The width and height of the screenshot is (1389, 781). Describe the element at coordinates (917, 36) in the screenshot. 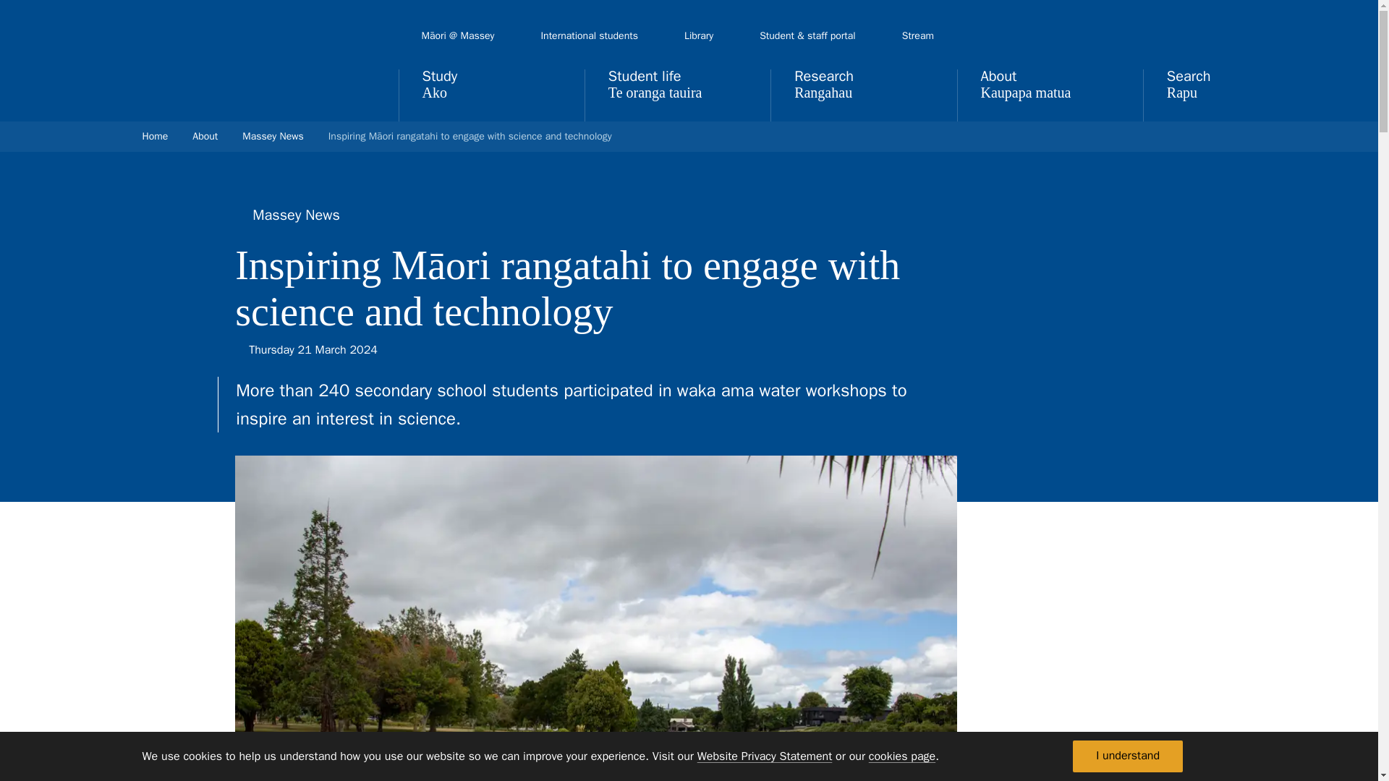

I see `Stream` at that location.